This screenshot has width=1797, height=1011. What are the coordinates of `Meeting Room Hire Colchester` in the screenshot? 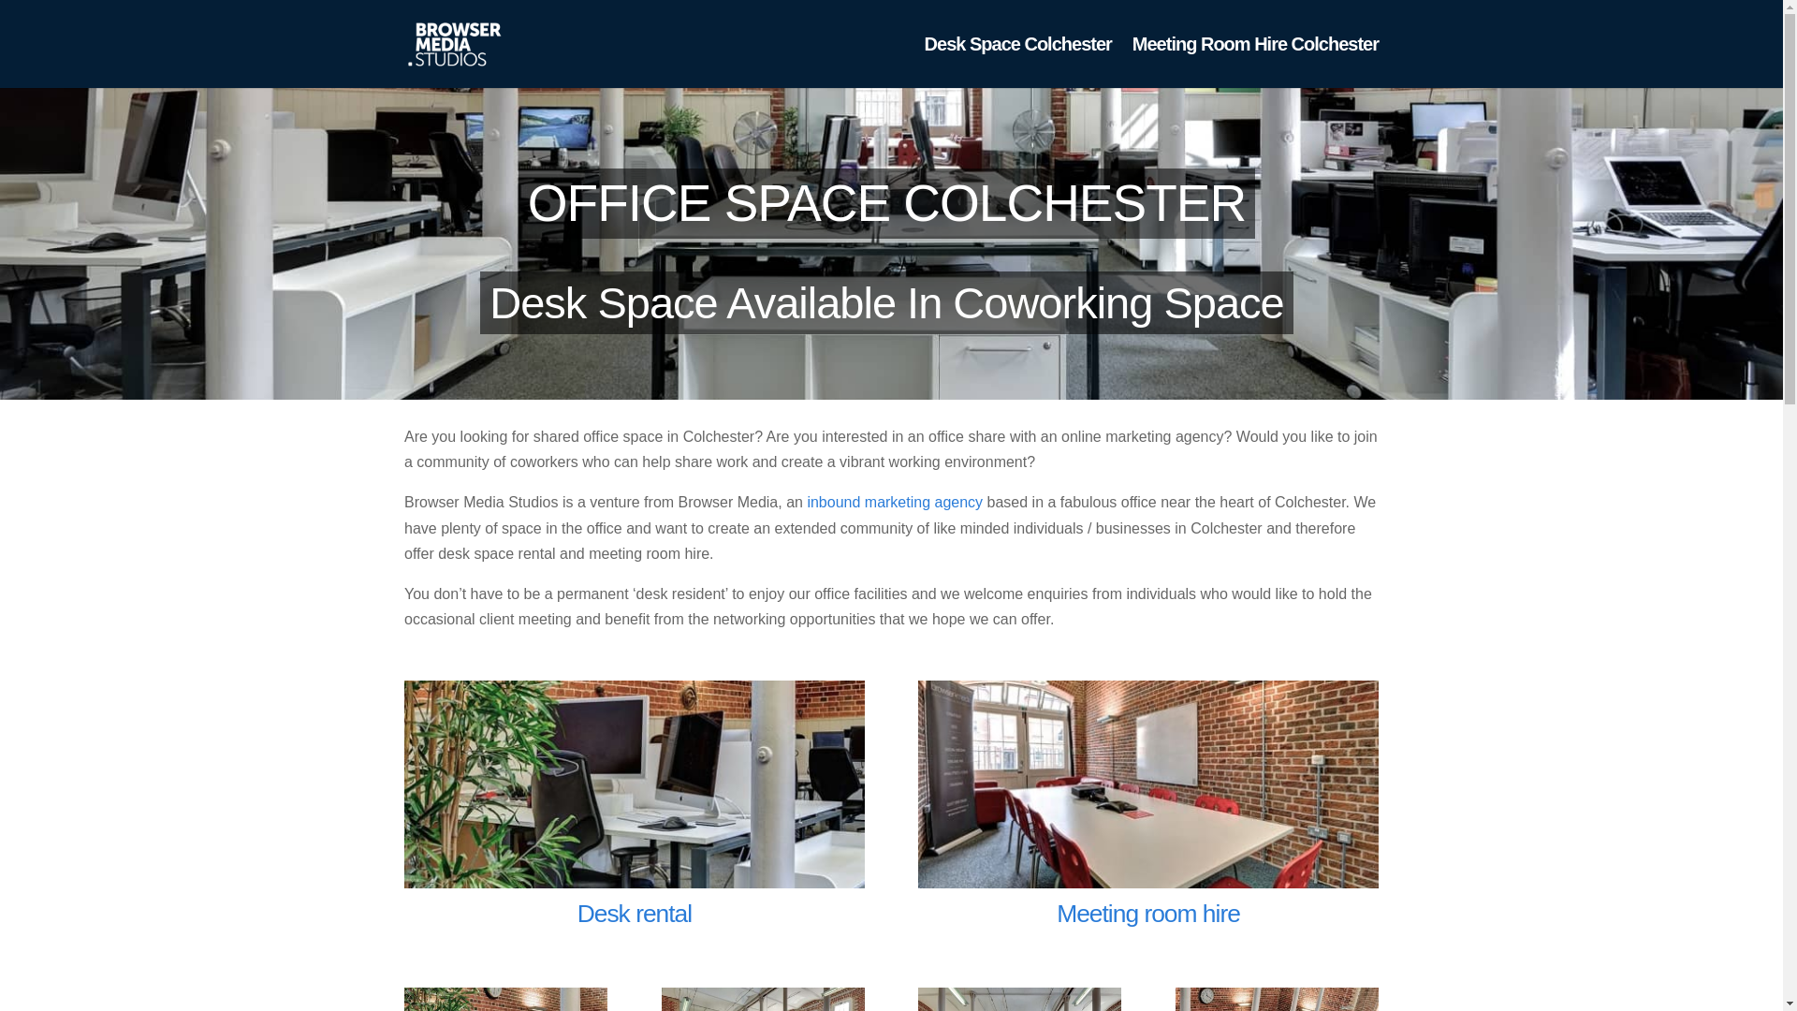 It's located at (1254, 62).